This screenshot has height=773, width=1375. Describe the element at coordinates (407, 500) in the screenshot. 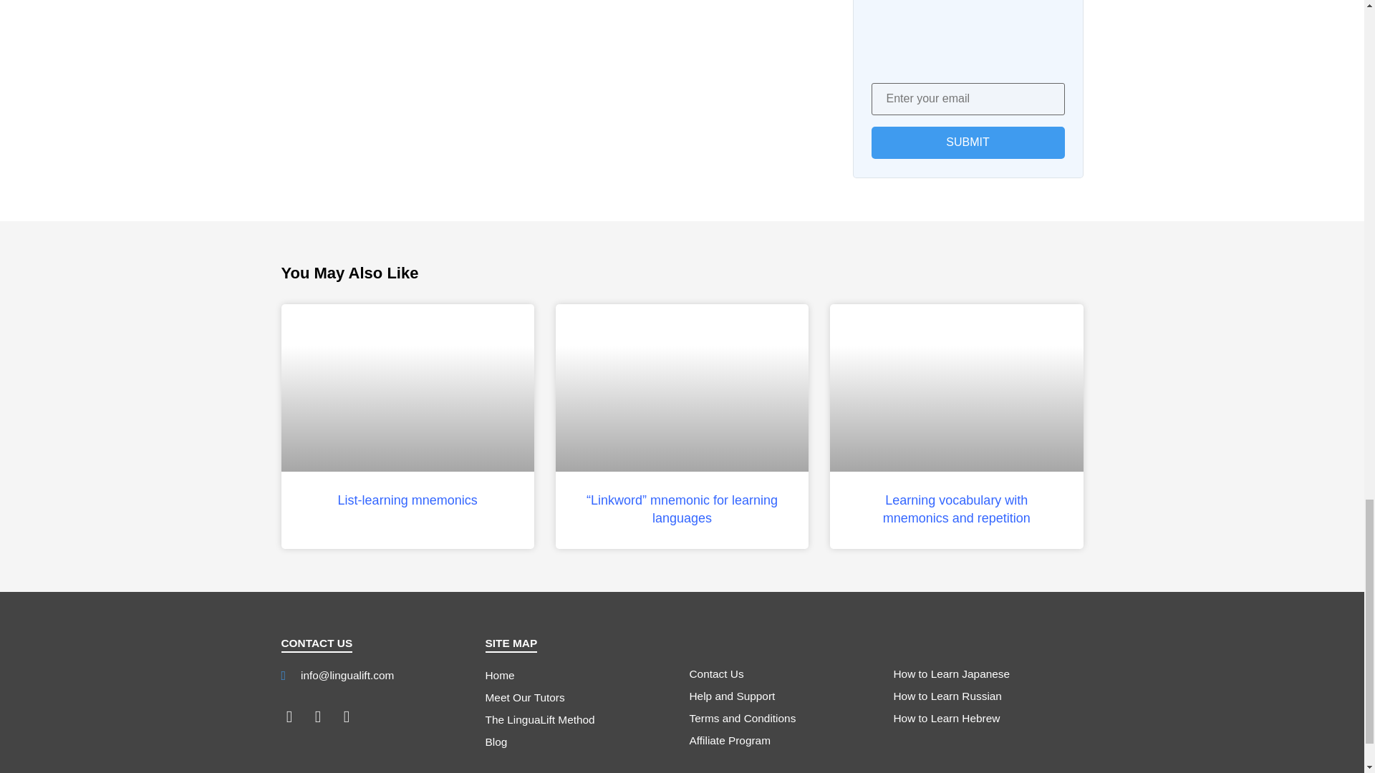

I see `List-learning mnemonics` at that location.